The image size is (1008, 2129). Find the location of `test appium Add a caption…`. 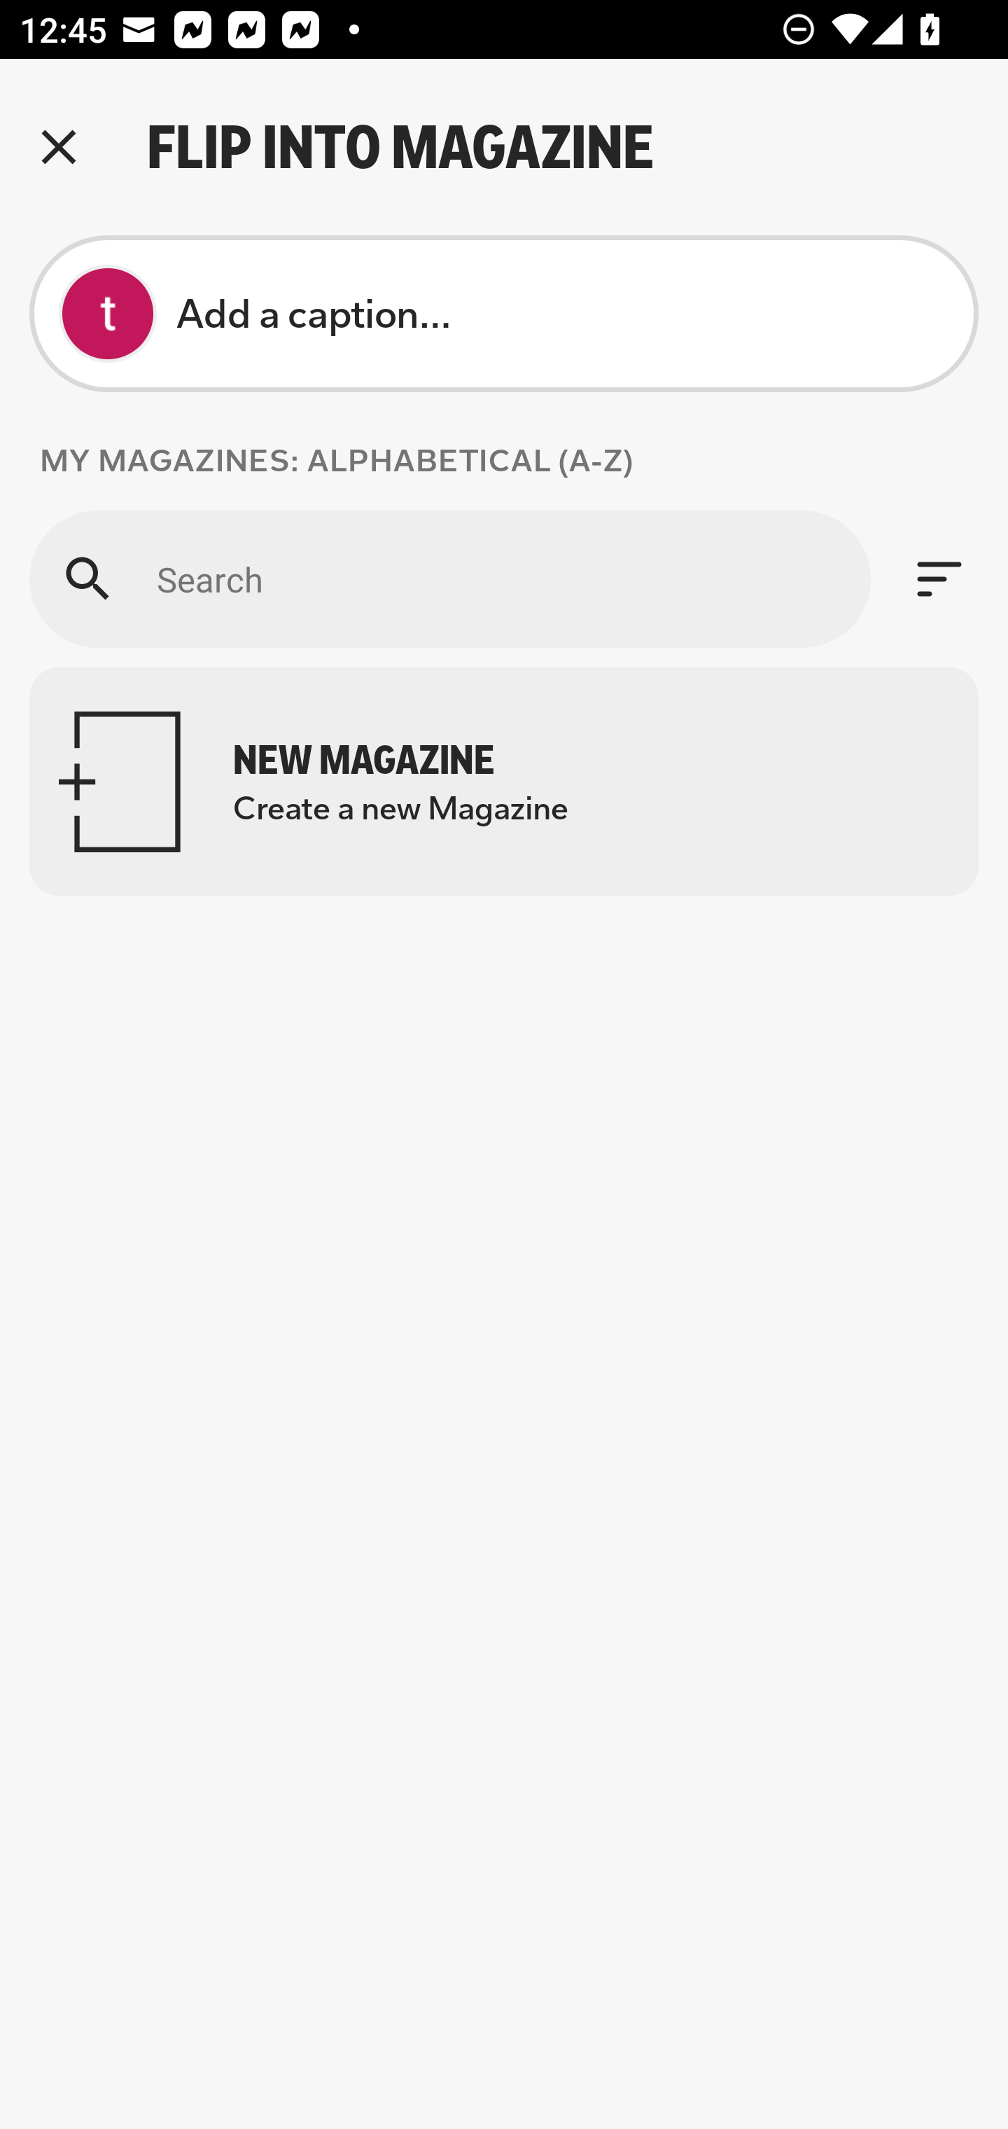

test appium Add a caption… is located at coordinates (504, 314).